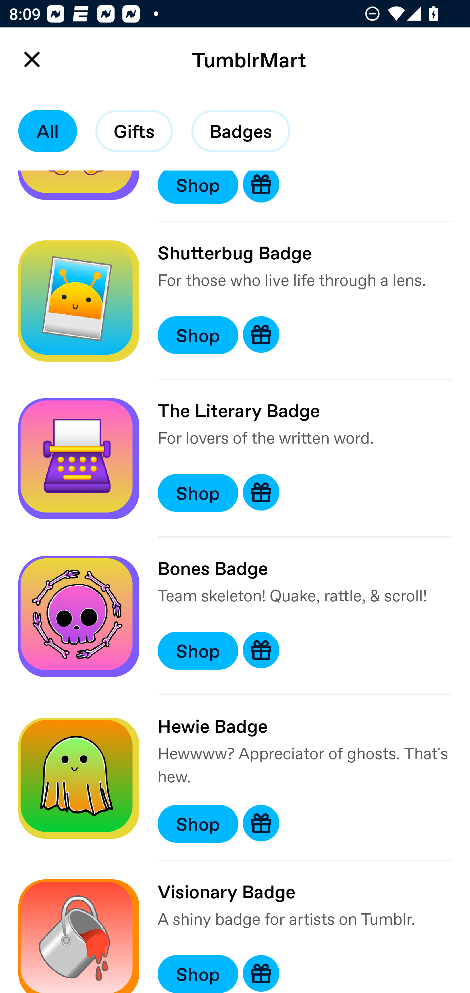  I want to click on Shop, so click(198, 974).